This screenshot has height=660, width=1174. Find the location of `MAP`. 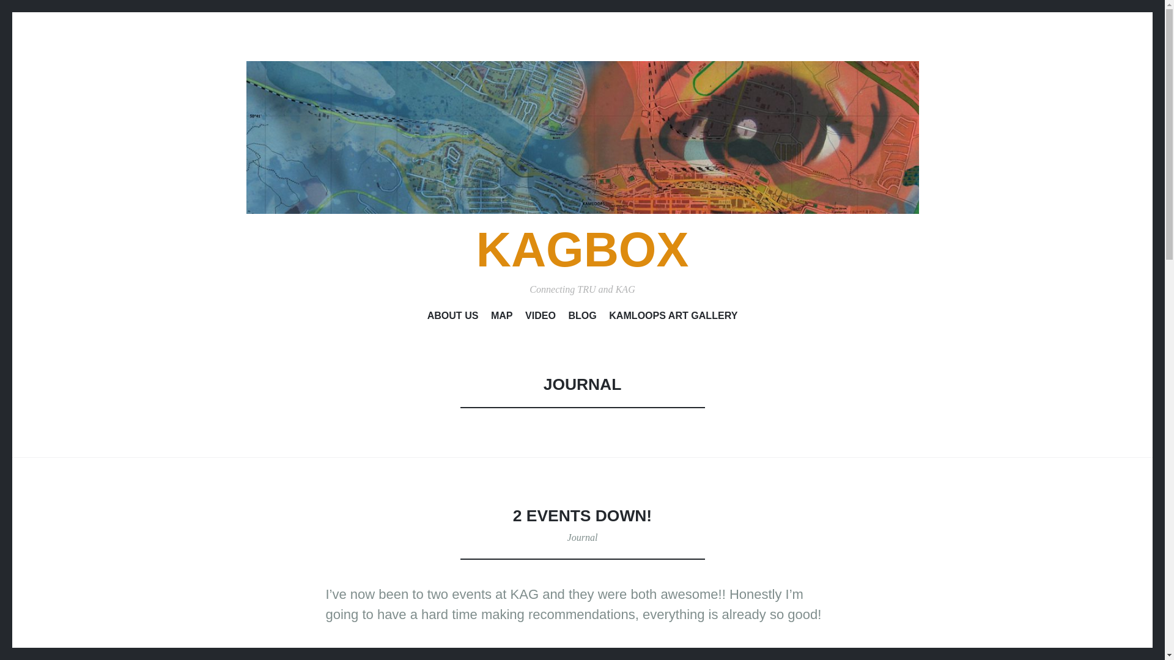

MAP is located at coordinates (501, 318).